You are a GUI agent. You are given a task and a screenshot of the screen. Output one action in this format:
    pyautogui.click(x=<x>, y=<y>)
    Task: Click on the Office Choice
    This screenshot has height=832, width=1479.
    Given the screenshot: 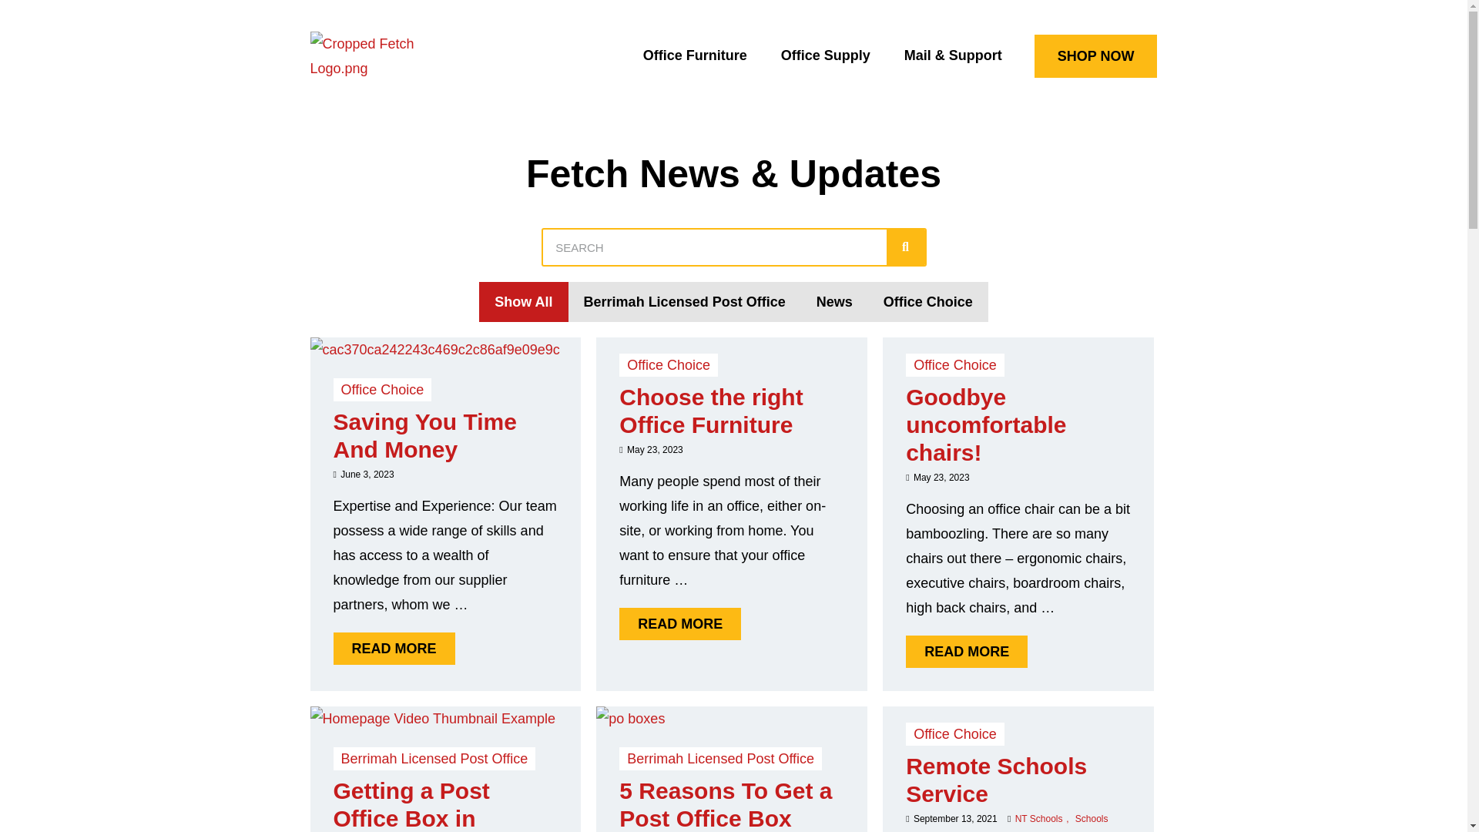 What is the action you would take?
    pyautogui.click(x=955, y=734)
    